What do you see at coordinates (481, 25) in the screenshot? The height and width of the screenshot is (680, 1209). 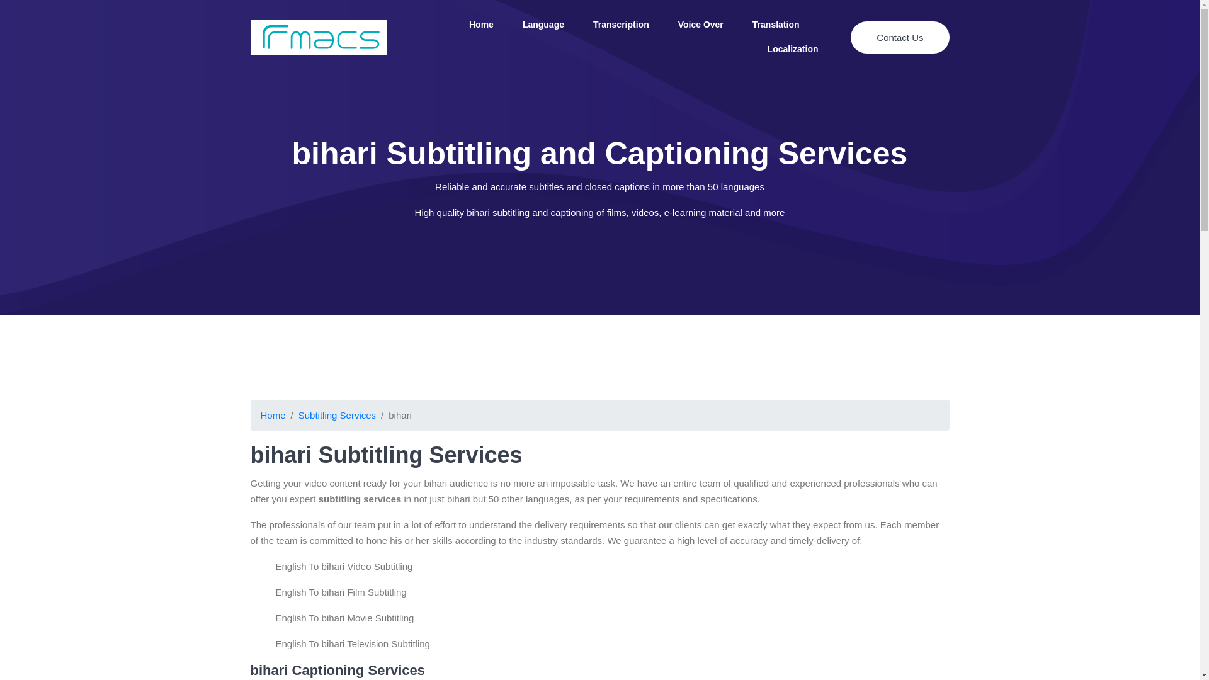 I see `Home` at bounding box center [481, 25].